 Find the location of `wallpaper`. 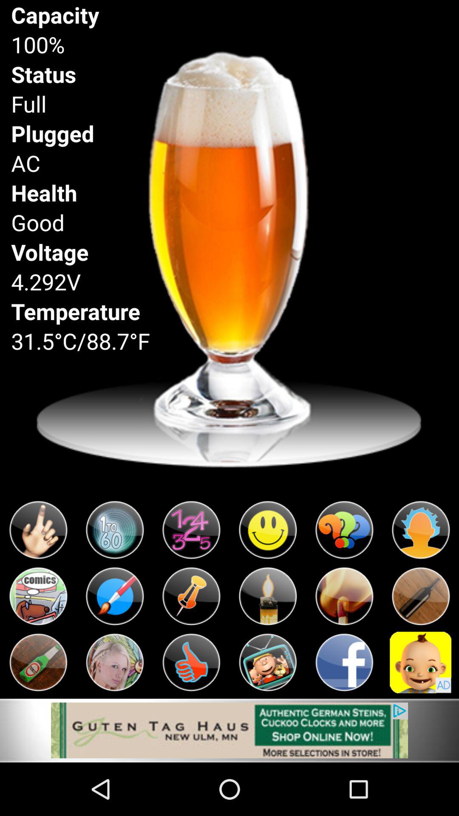

wallpaper is located at coordinates (229, 730).